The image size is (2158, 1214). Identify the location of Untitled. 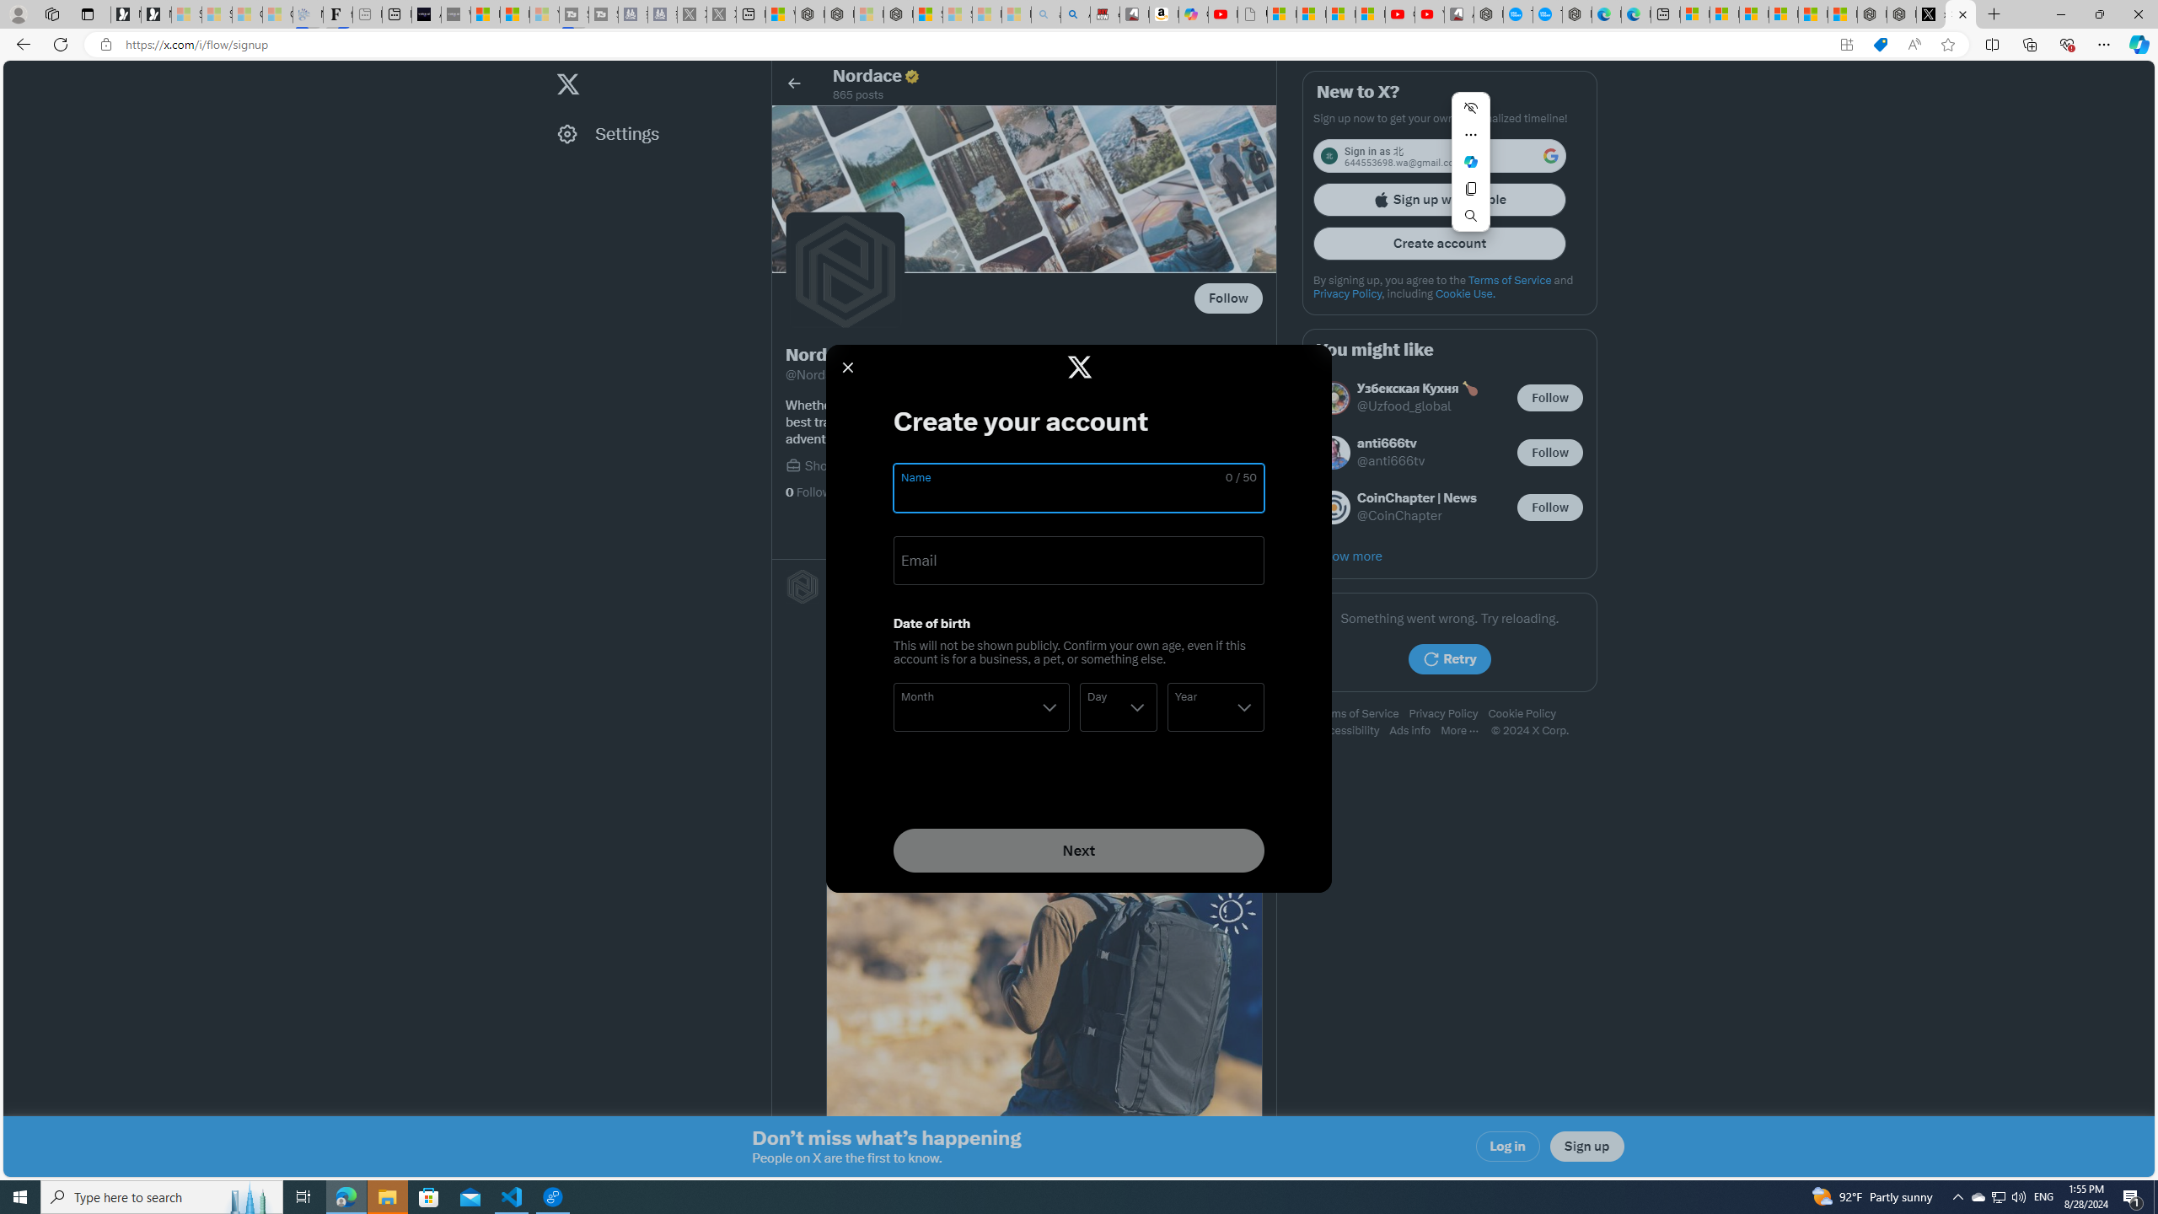
(1253, 14).